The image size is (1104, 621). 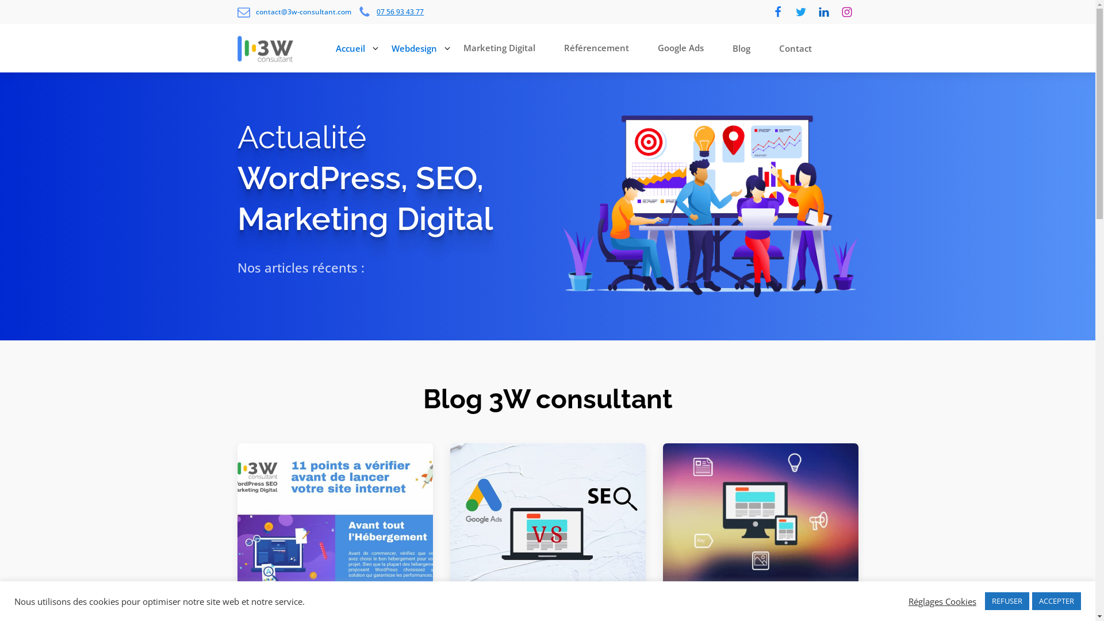 What do you see at coordinates (744, 48) in the screenshot?
I see `Blog` at bounding box center [744, 48].